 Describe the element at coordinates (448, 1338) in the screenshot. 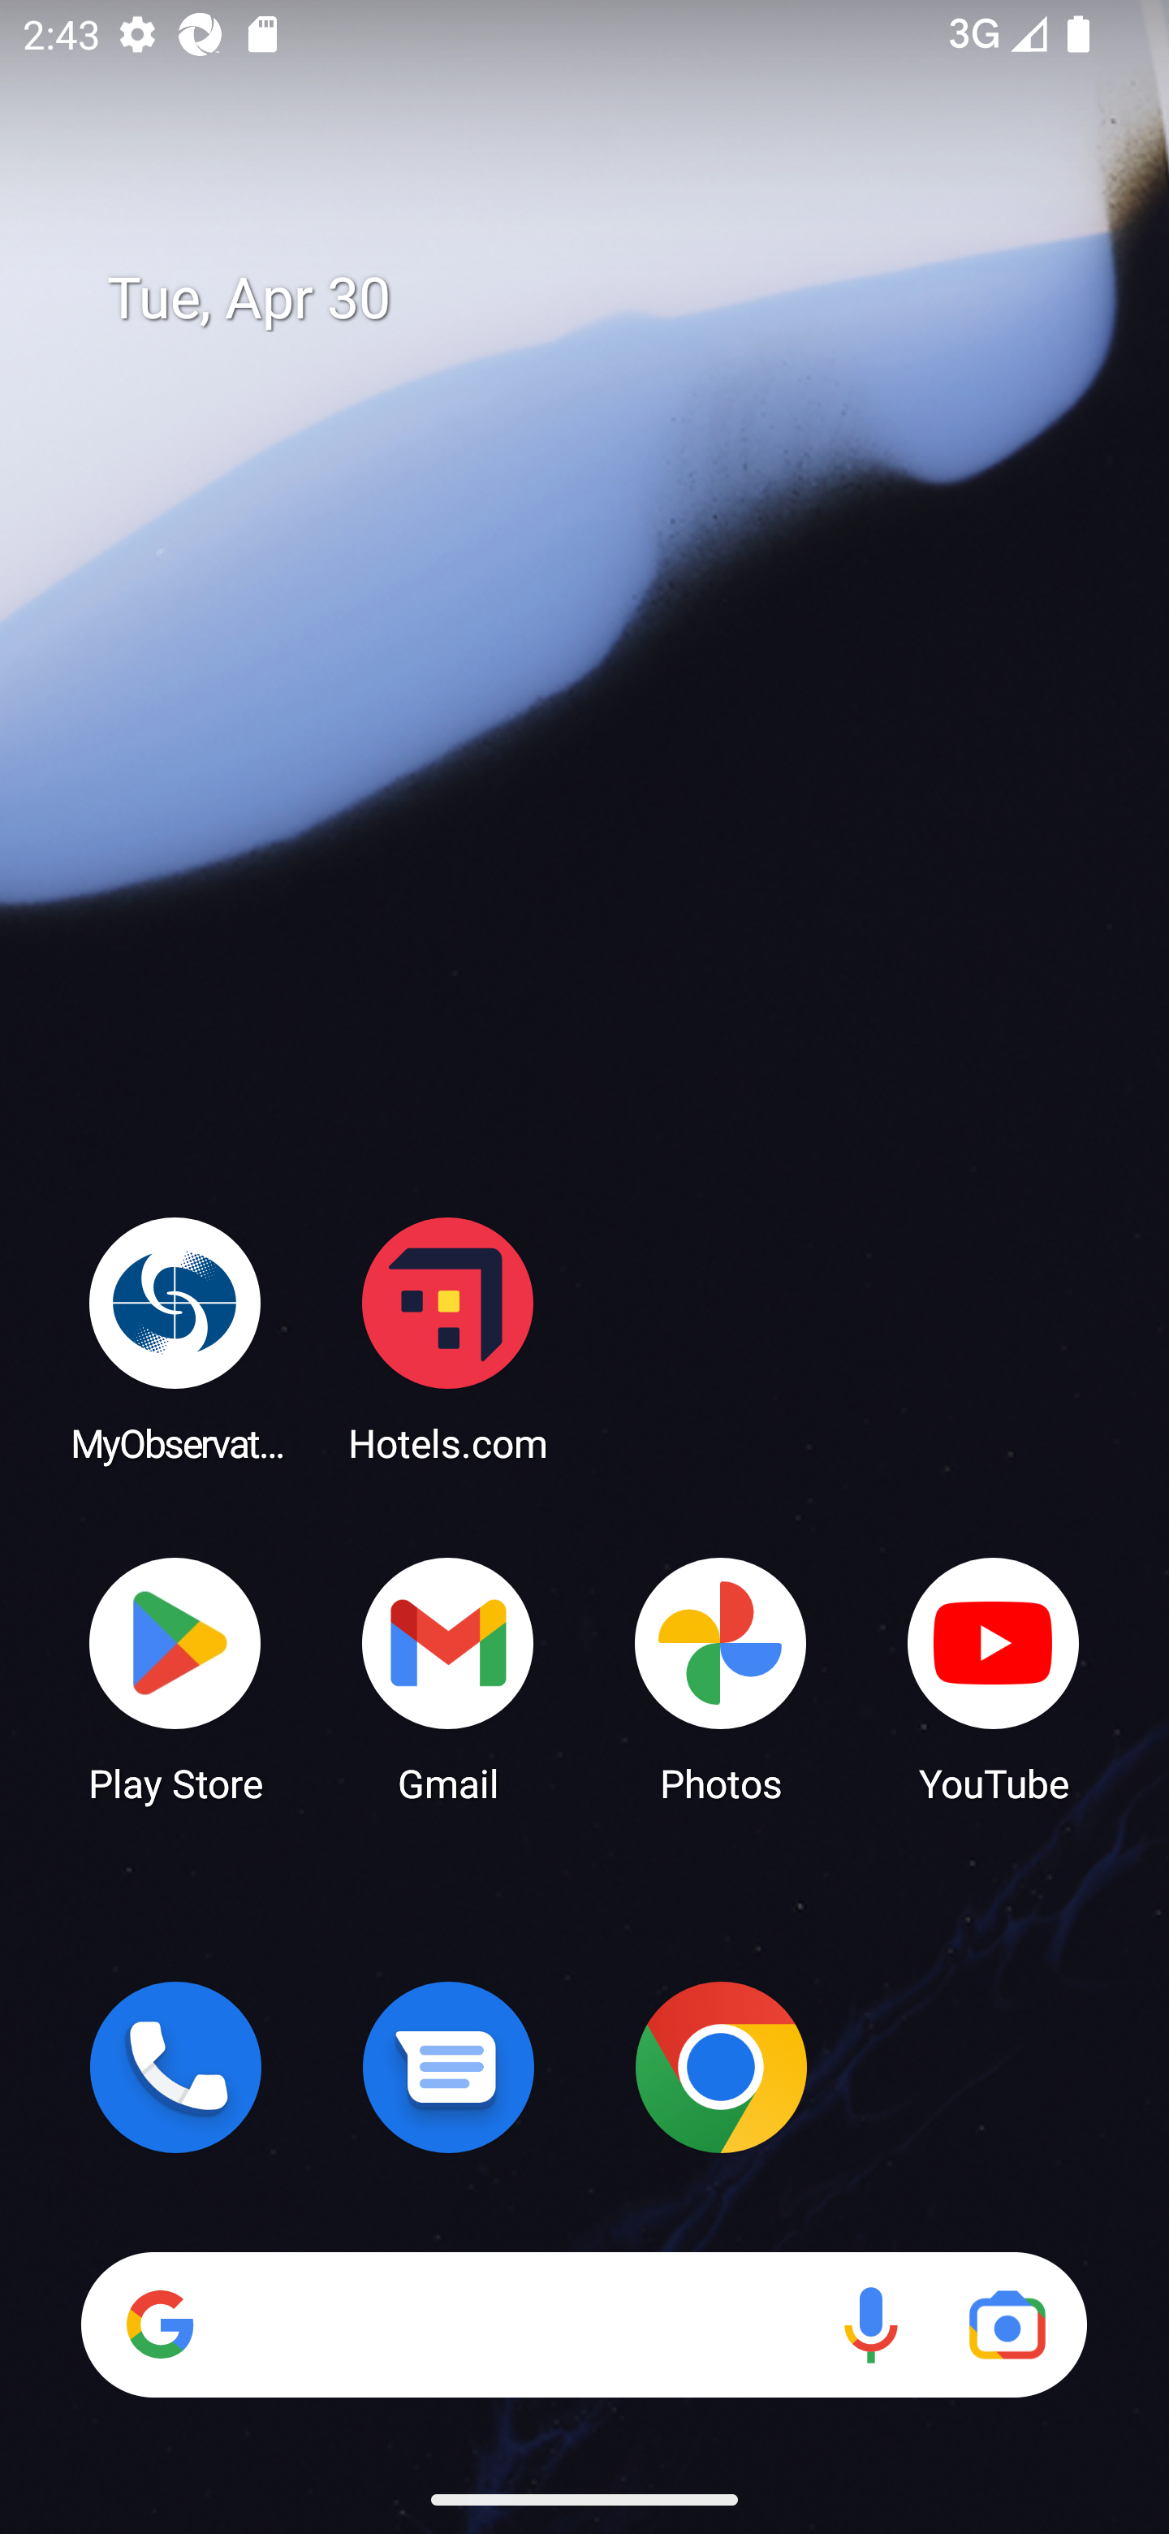

I see `Hotels.com` at that location.